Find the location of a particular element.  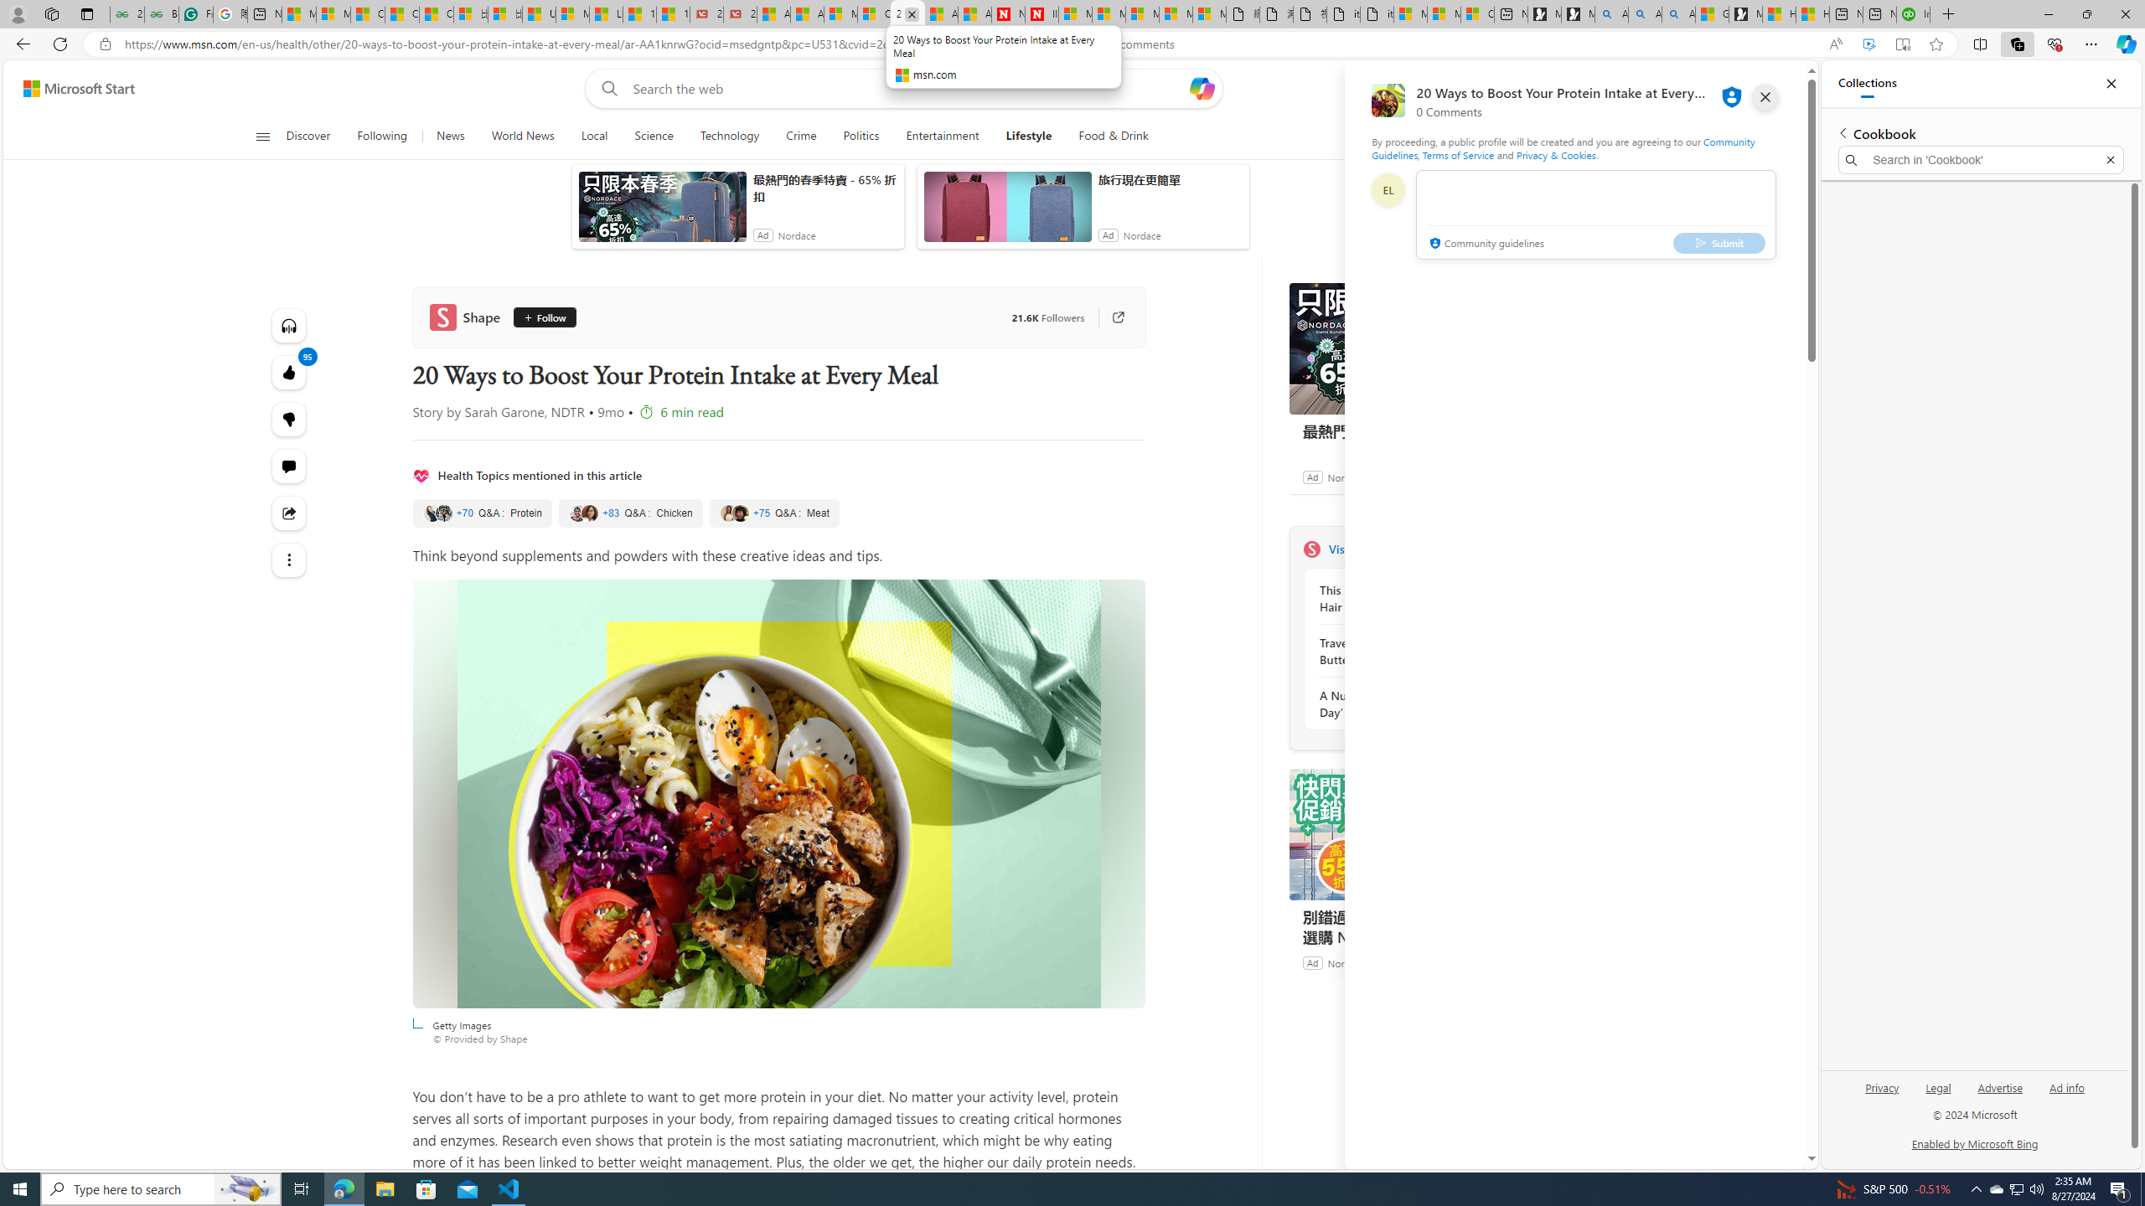

Technology is located at coordinates (729, 137).